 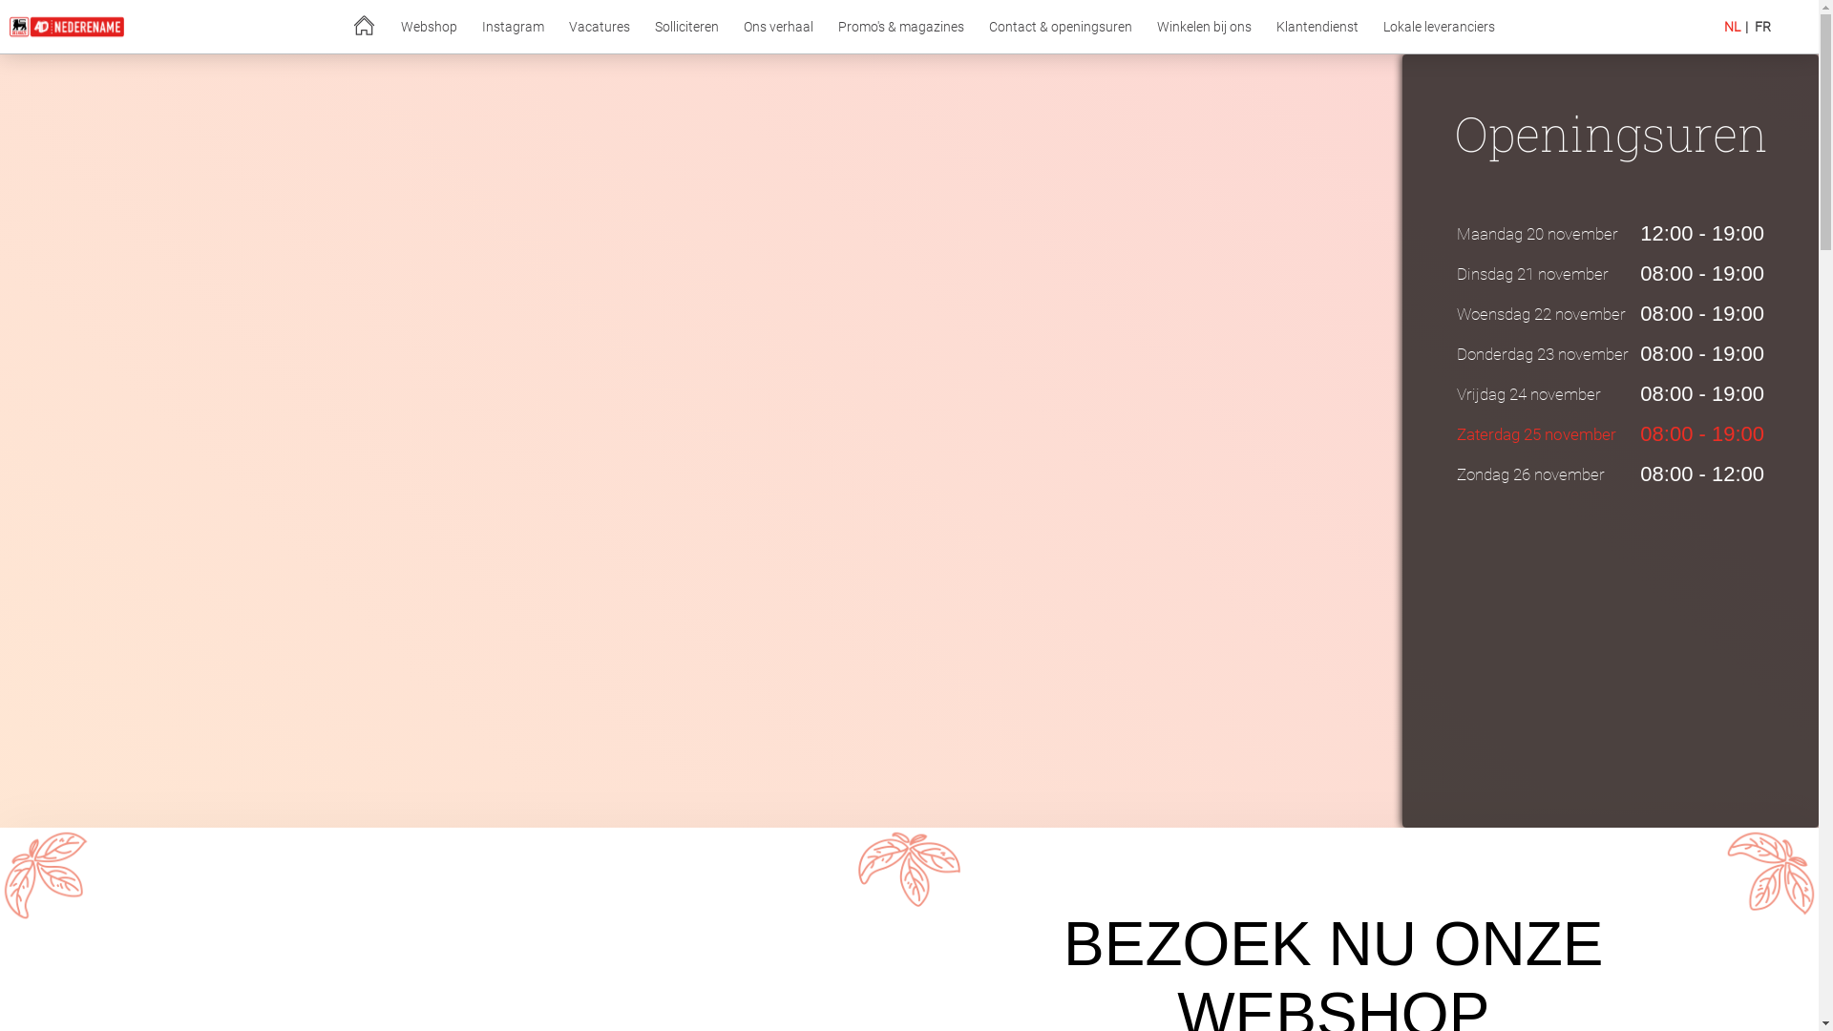 I want to click on Winkelen bij ons, so click(x=1205, y=27).